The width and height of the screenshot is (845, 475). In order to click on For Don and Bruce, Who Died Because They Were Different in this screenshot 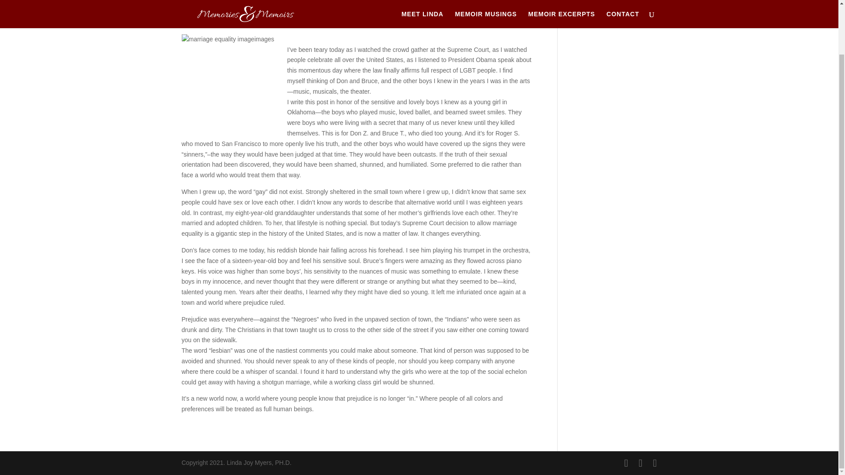, I will do `click(334, 5)`.